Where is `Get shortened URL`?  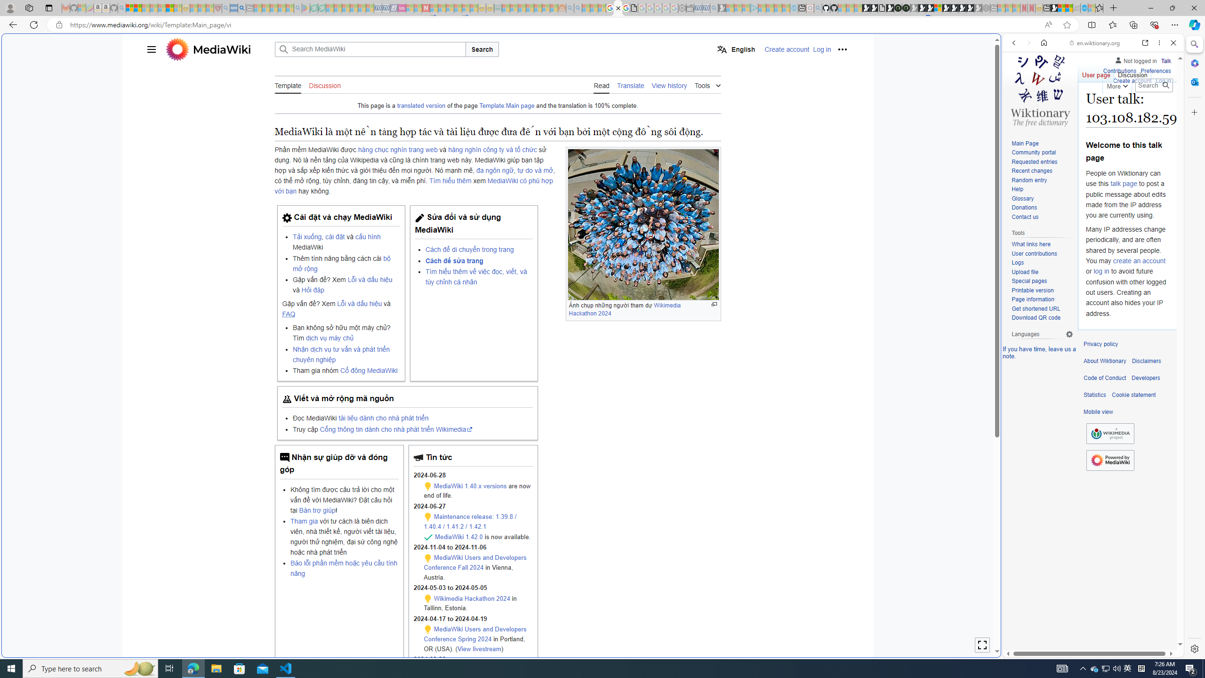
Get shortened URL is located at coordinates (1036, 308).